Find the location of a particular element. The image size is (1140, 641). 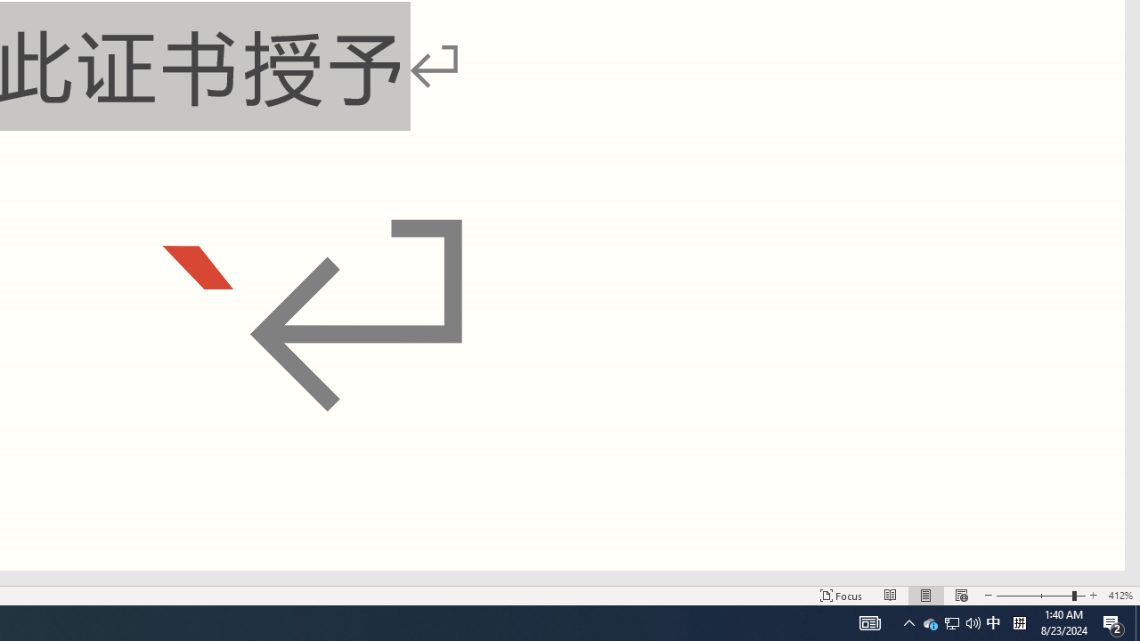

Web Layout is located at coordinates (961, 595).